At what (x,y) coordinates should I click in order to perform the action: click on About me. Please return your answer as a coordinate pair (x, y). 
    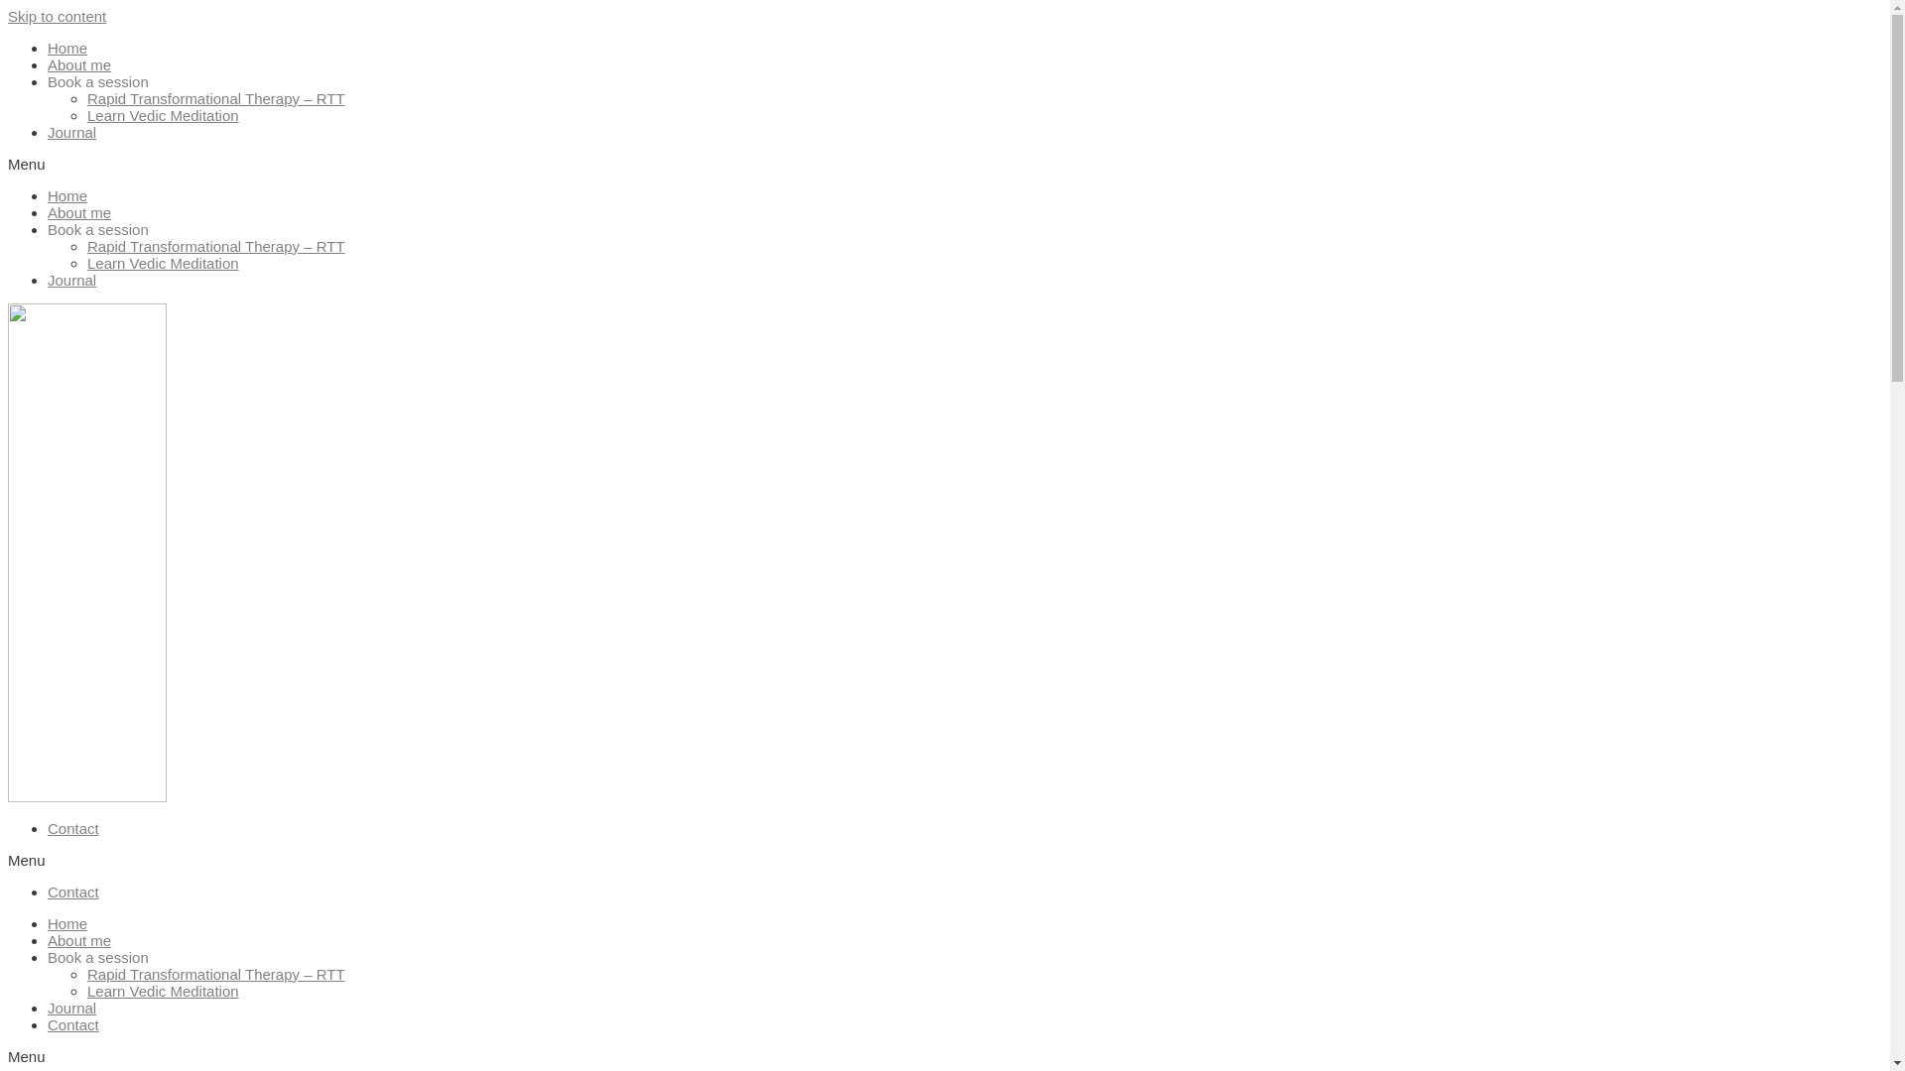
    Looking at the image, I should click on (79, 212).